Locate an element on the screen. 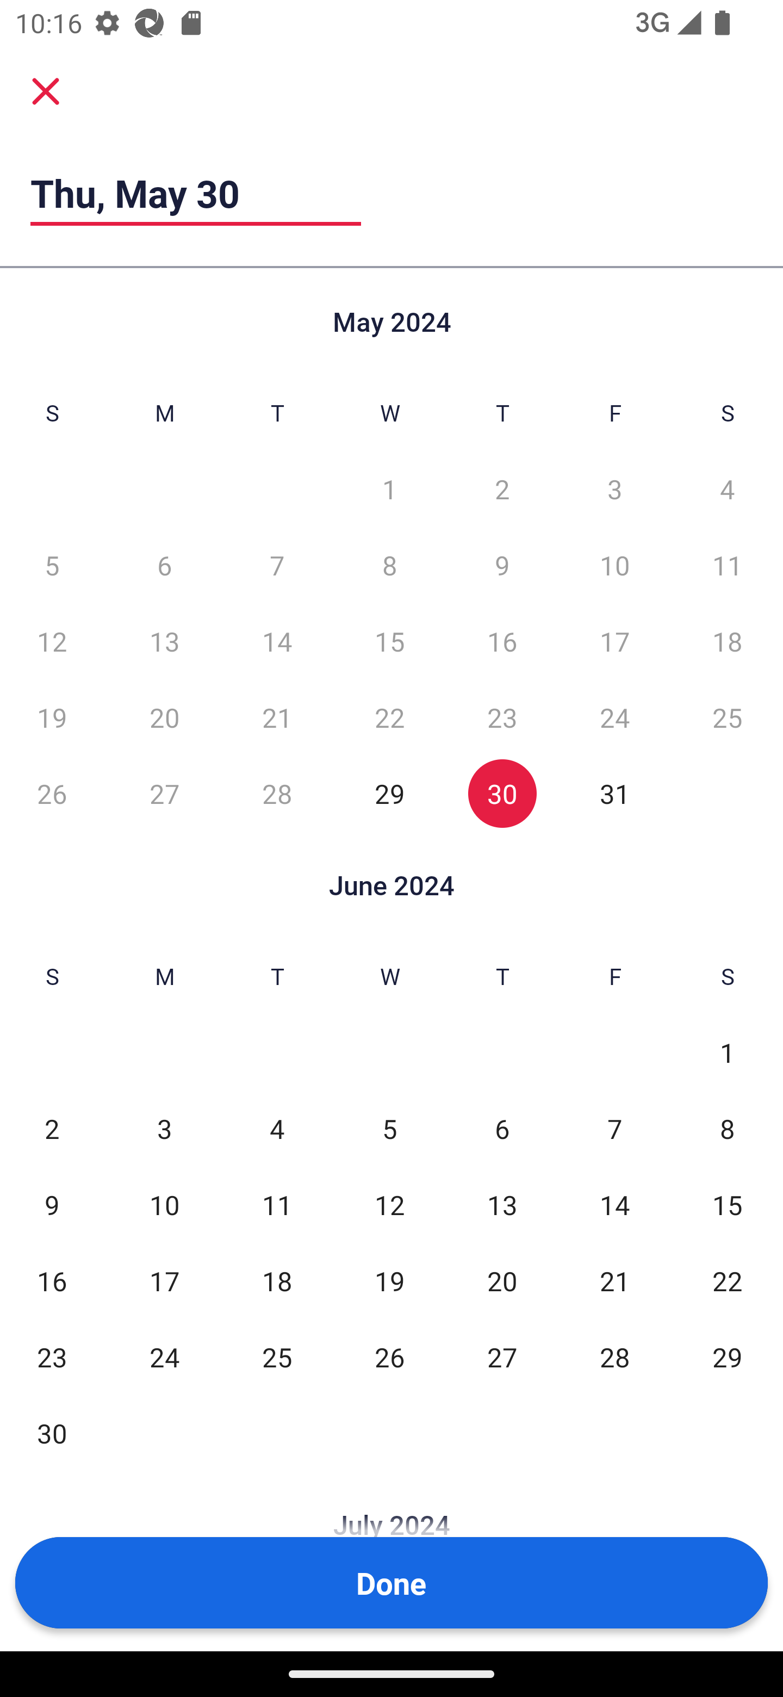 This screenshot has width=783, height=1697. Thu, May 30 is located at coordinates (196, 193).